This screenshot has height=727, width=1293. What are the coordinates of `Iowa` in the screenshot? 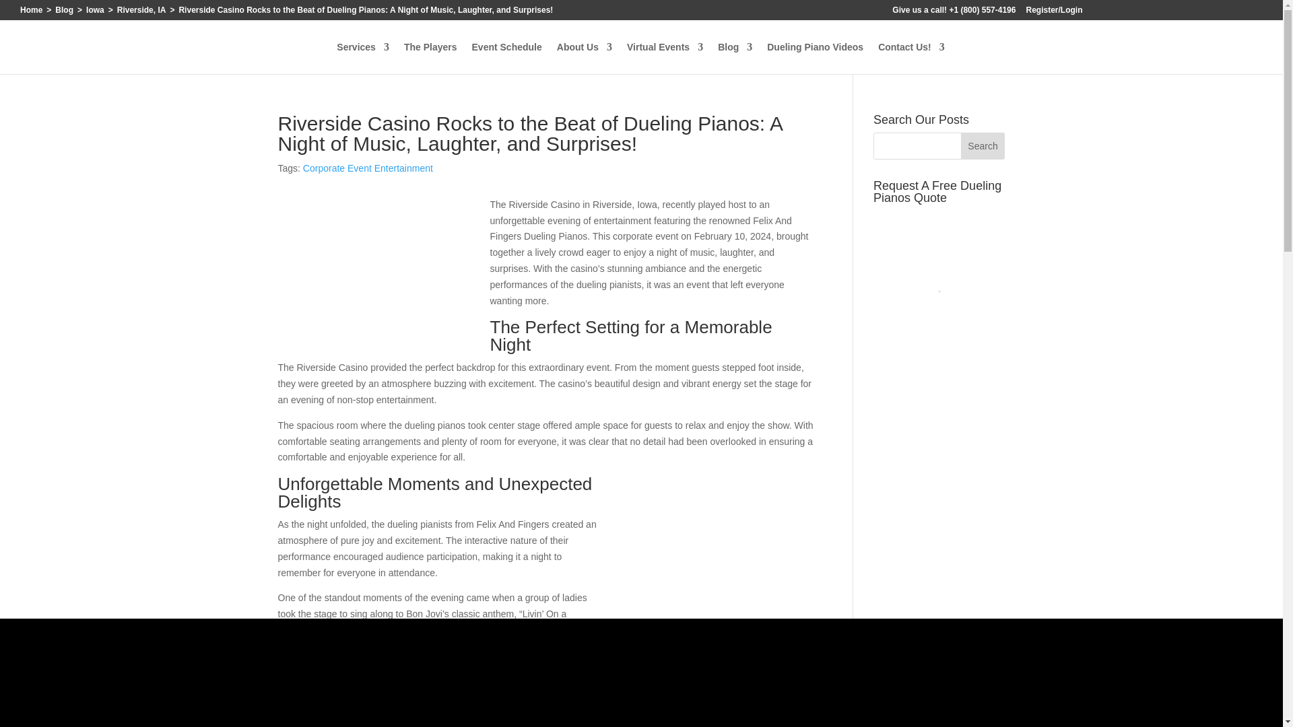 It's located at (96, 9).